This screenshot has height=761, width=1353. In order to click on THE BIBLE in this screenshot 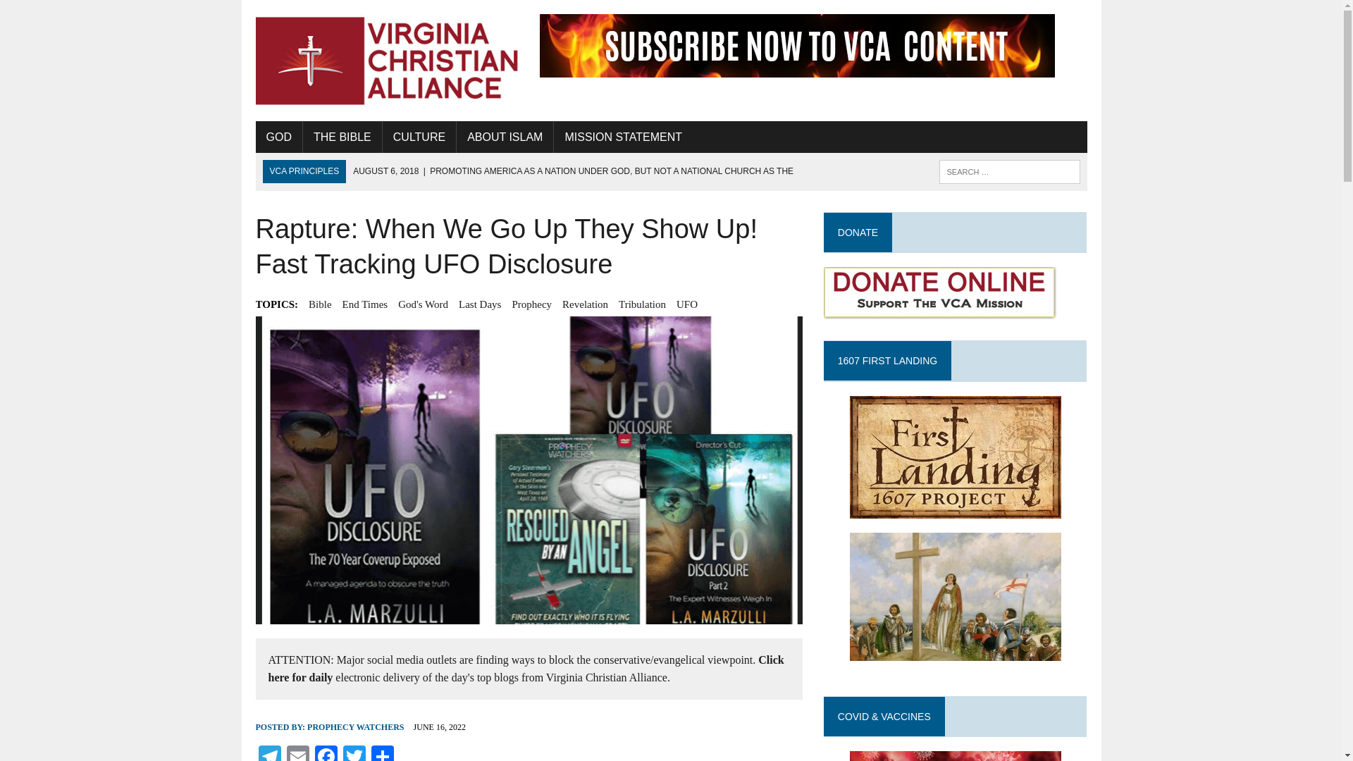, I will do `click(342, 137)`.